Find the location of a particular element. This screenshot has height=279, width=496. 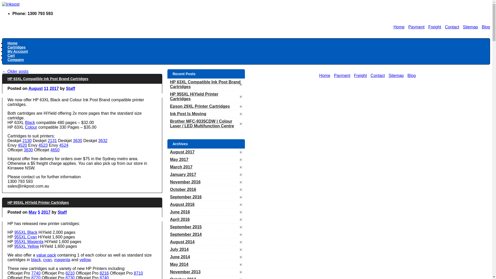

November 2016 is located at coordinates (188, 182).